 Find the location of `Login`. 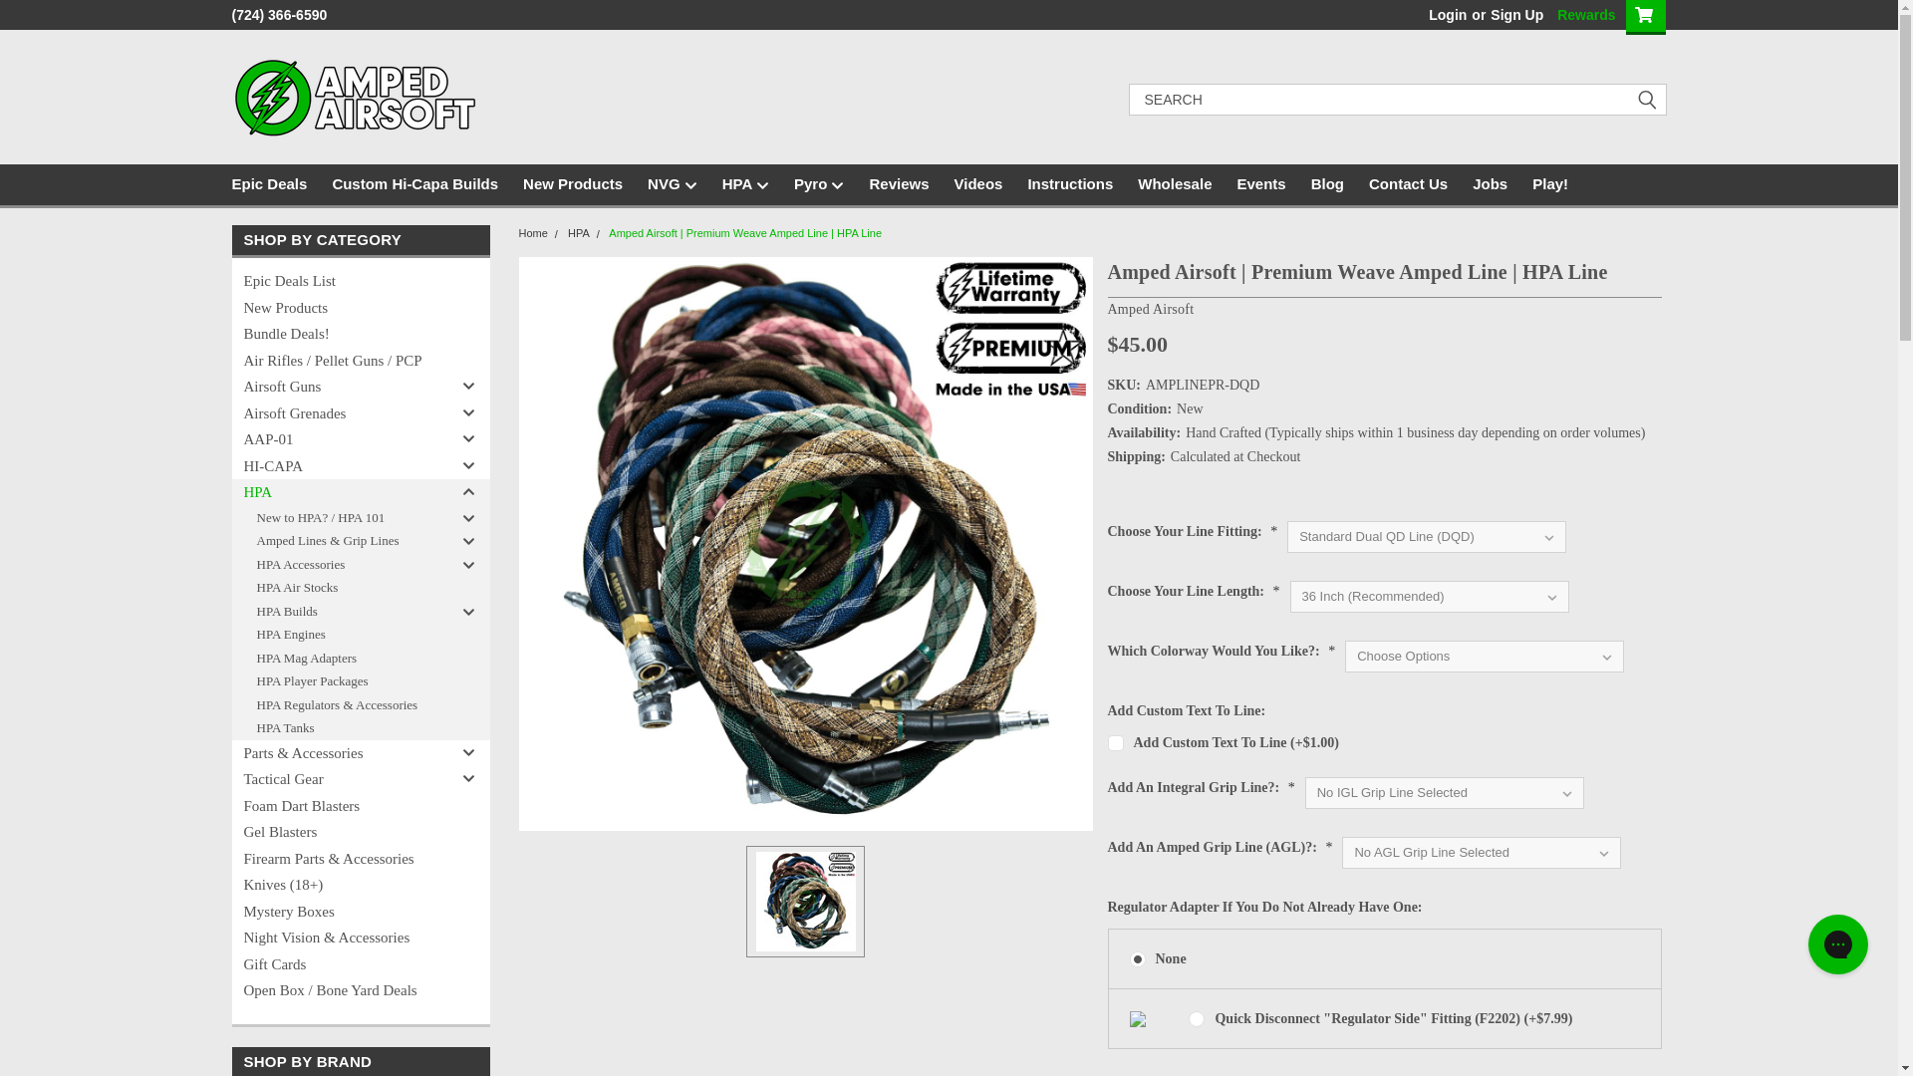

Login is located at coordinates (1448, 15).